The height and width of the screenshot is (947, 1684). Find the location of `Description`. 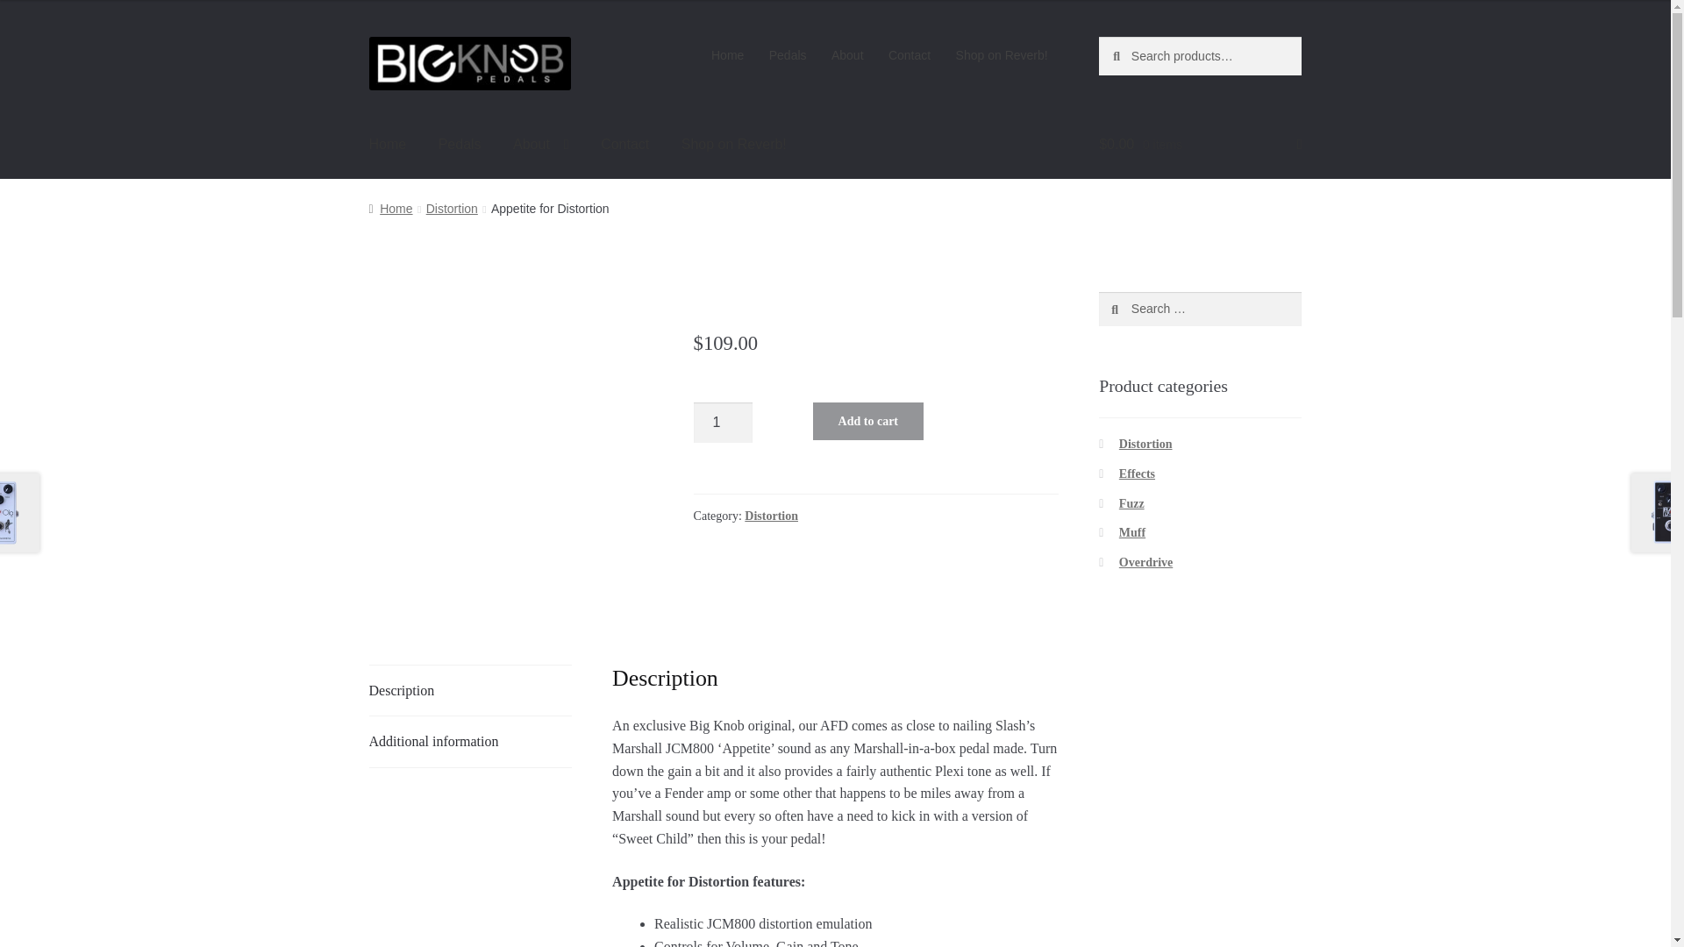

Description is located at coordinates (470, 691).